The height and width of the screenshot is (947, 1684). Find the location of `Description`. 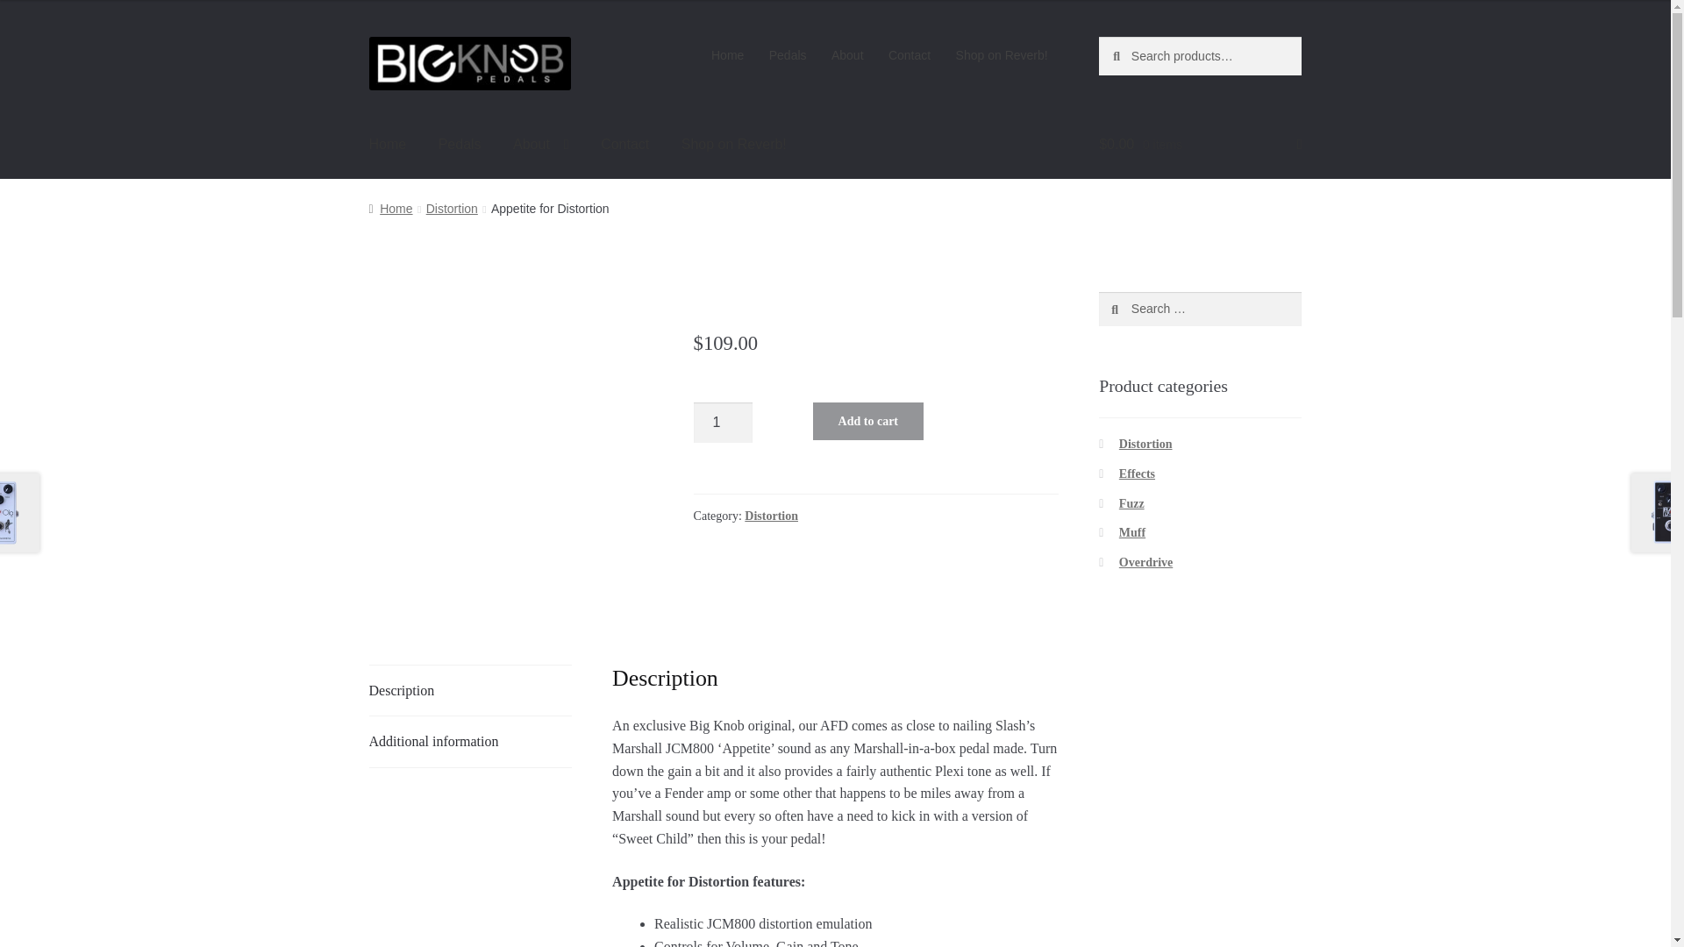

Description is located at coordinates (470, 691).